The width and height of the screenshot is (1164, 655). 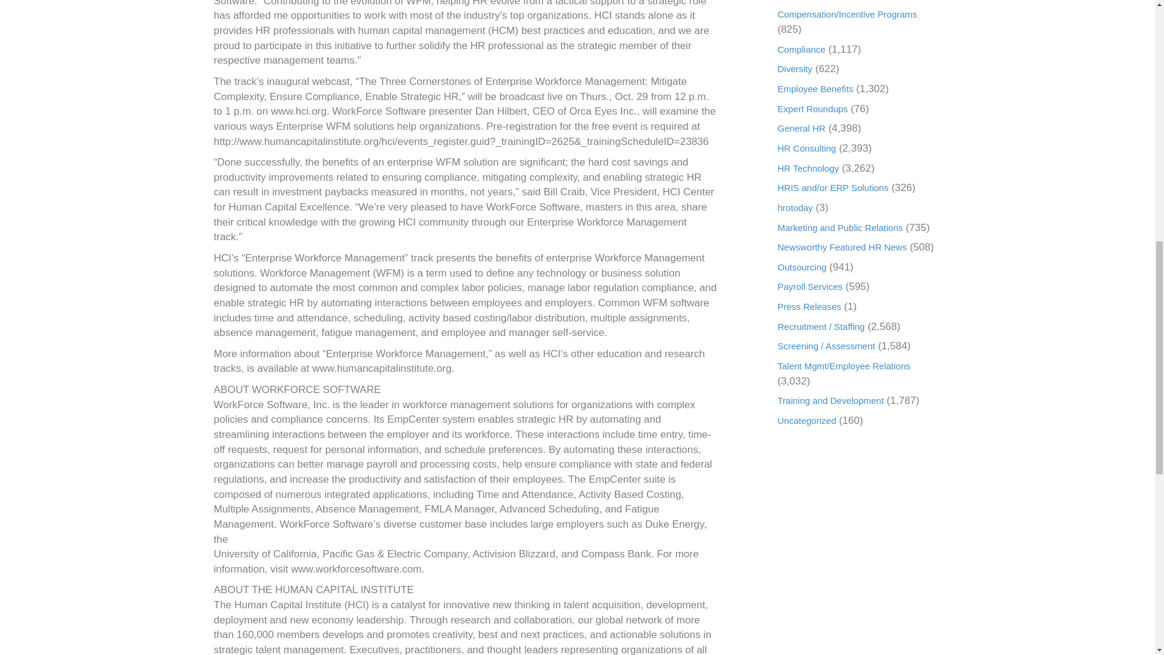 I want to click on Payroll Services, so click(x=810, y=286).